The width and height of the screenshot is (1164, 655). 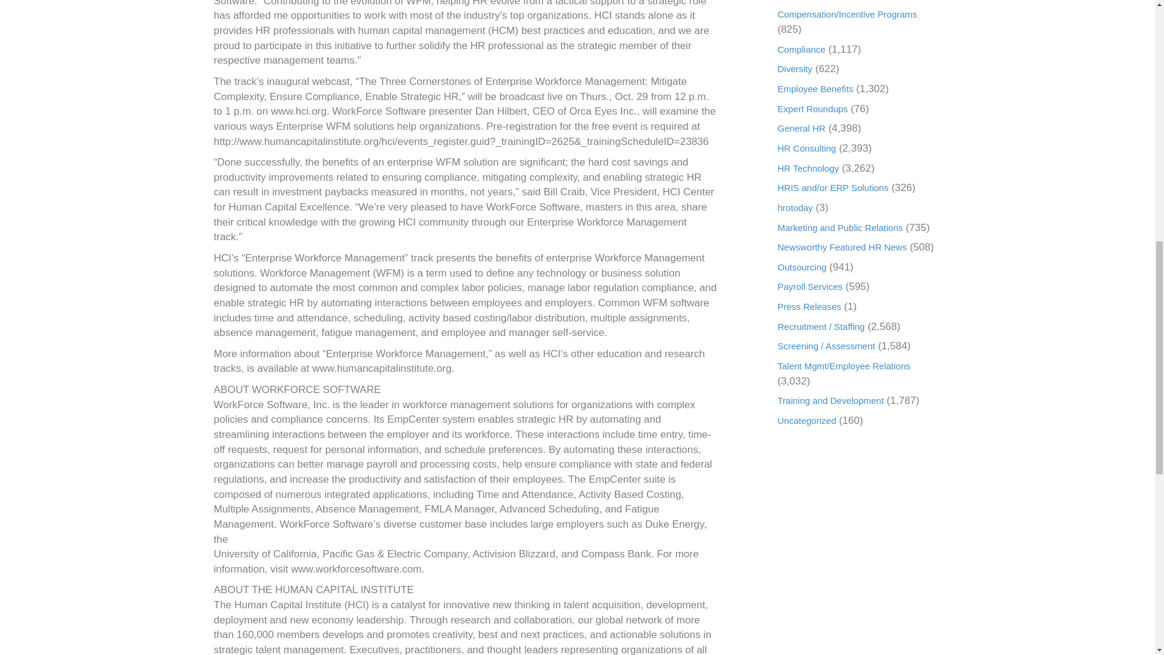 I want to click on Payroll Services, so click(x=810, y=286).